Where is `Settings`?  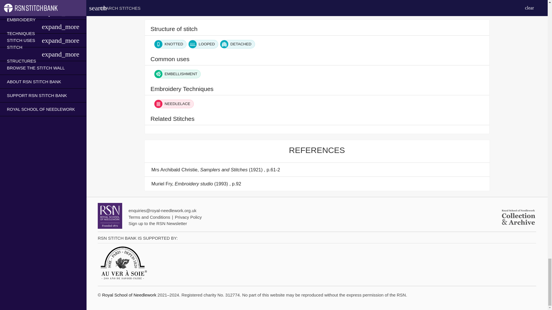
Settings is located at coordinates (465, 9).